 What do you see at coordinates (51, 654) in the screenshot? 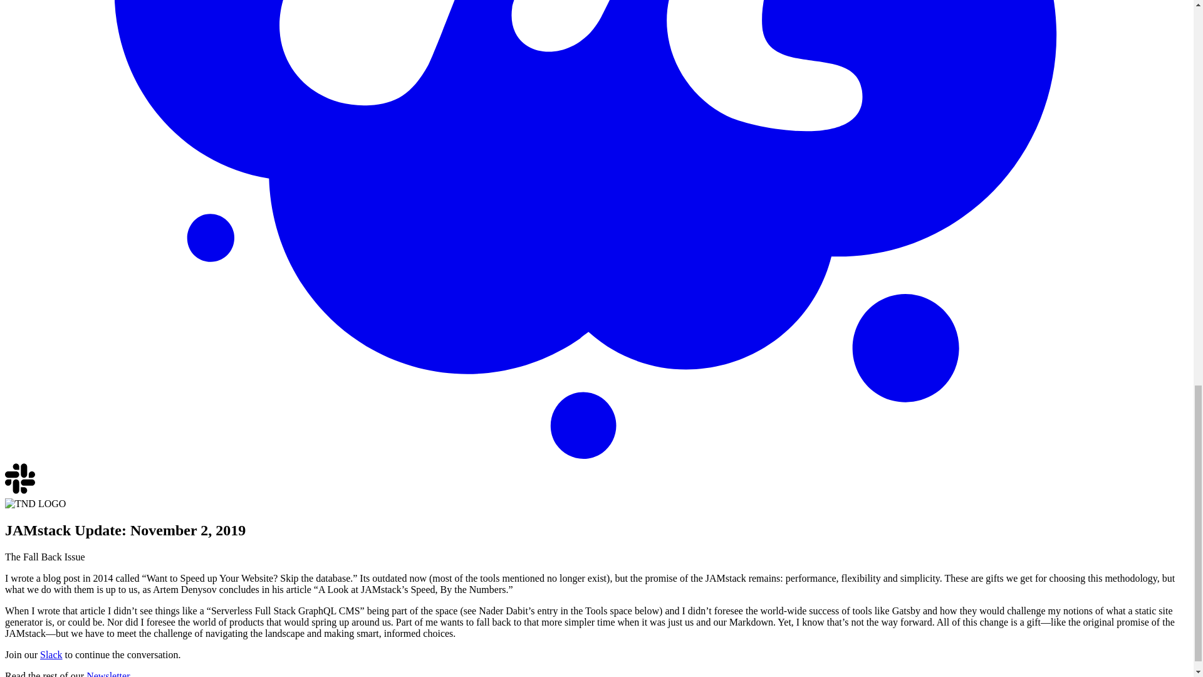
I see `Slack` at bounding box center [51, 654].